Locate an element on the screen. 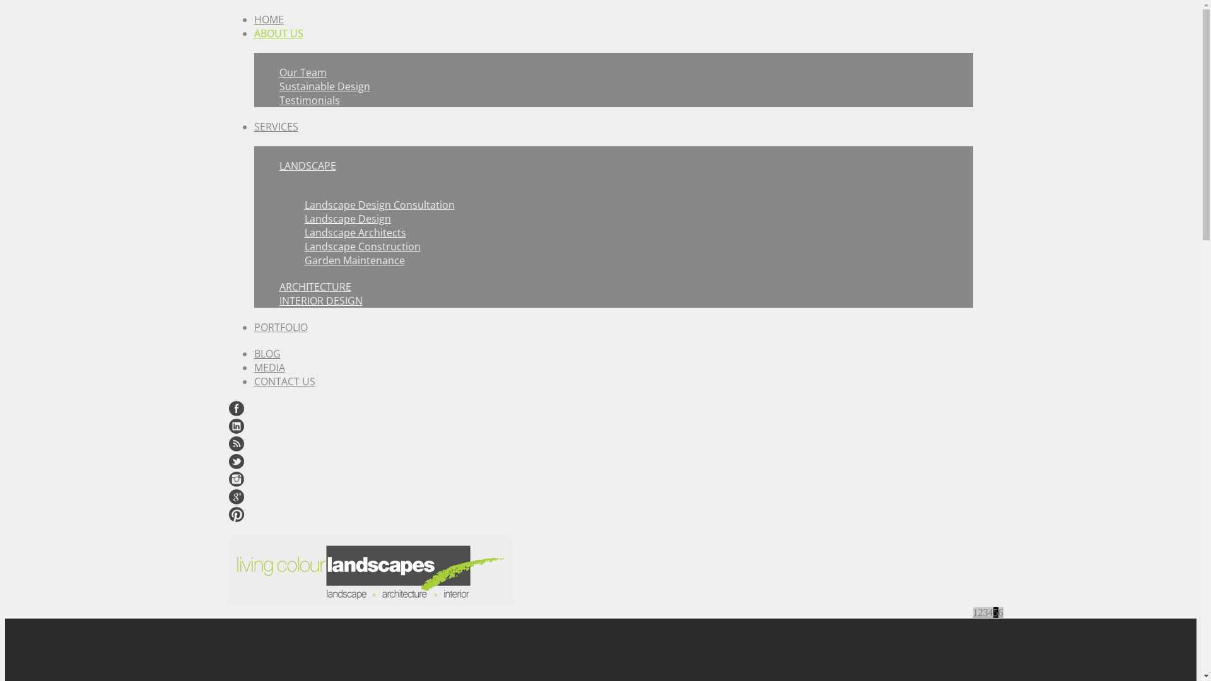  HOME is located at coordinates (269, 20).